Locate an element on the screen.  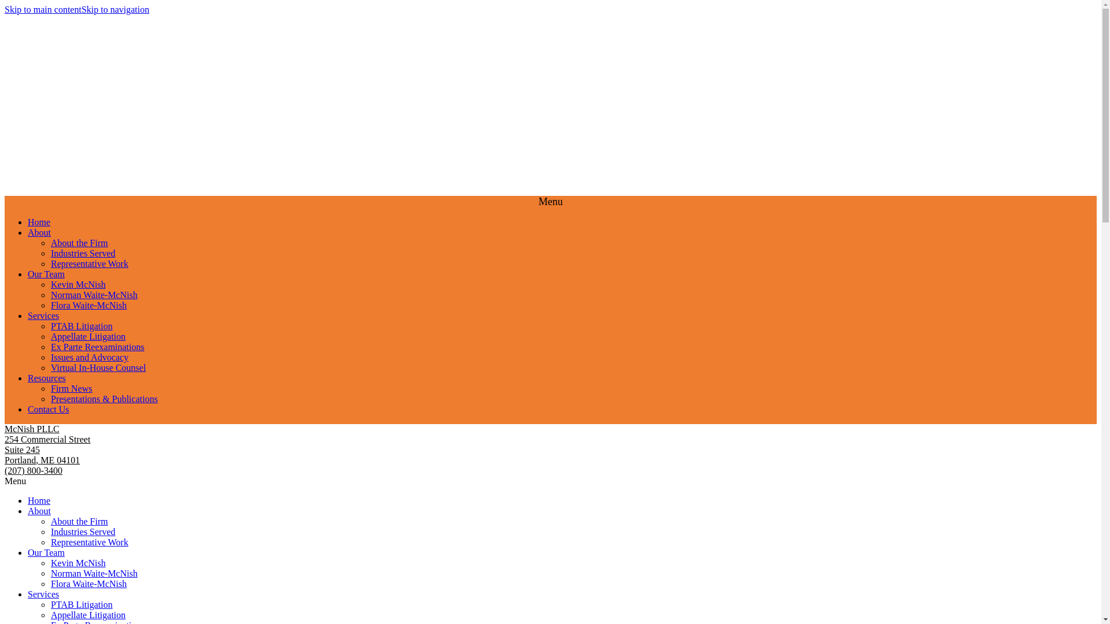
Our Team is located at coordinates (46, 552).